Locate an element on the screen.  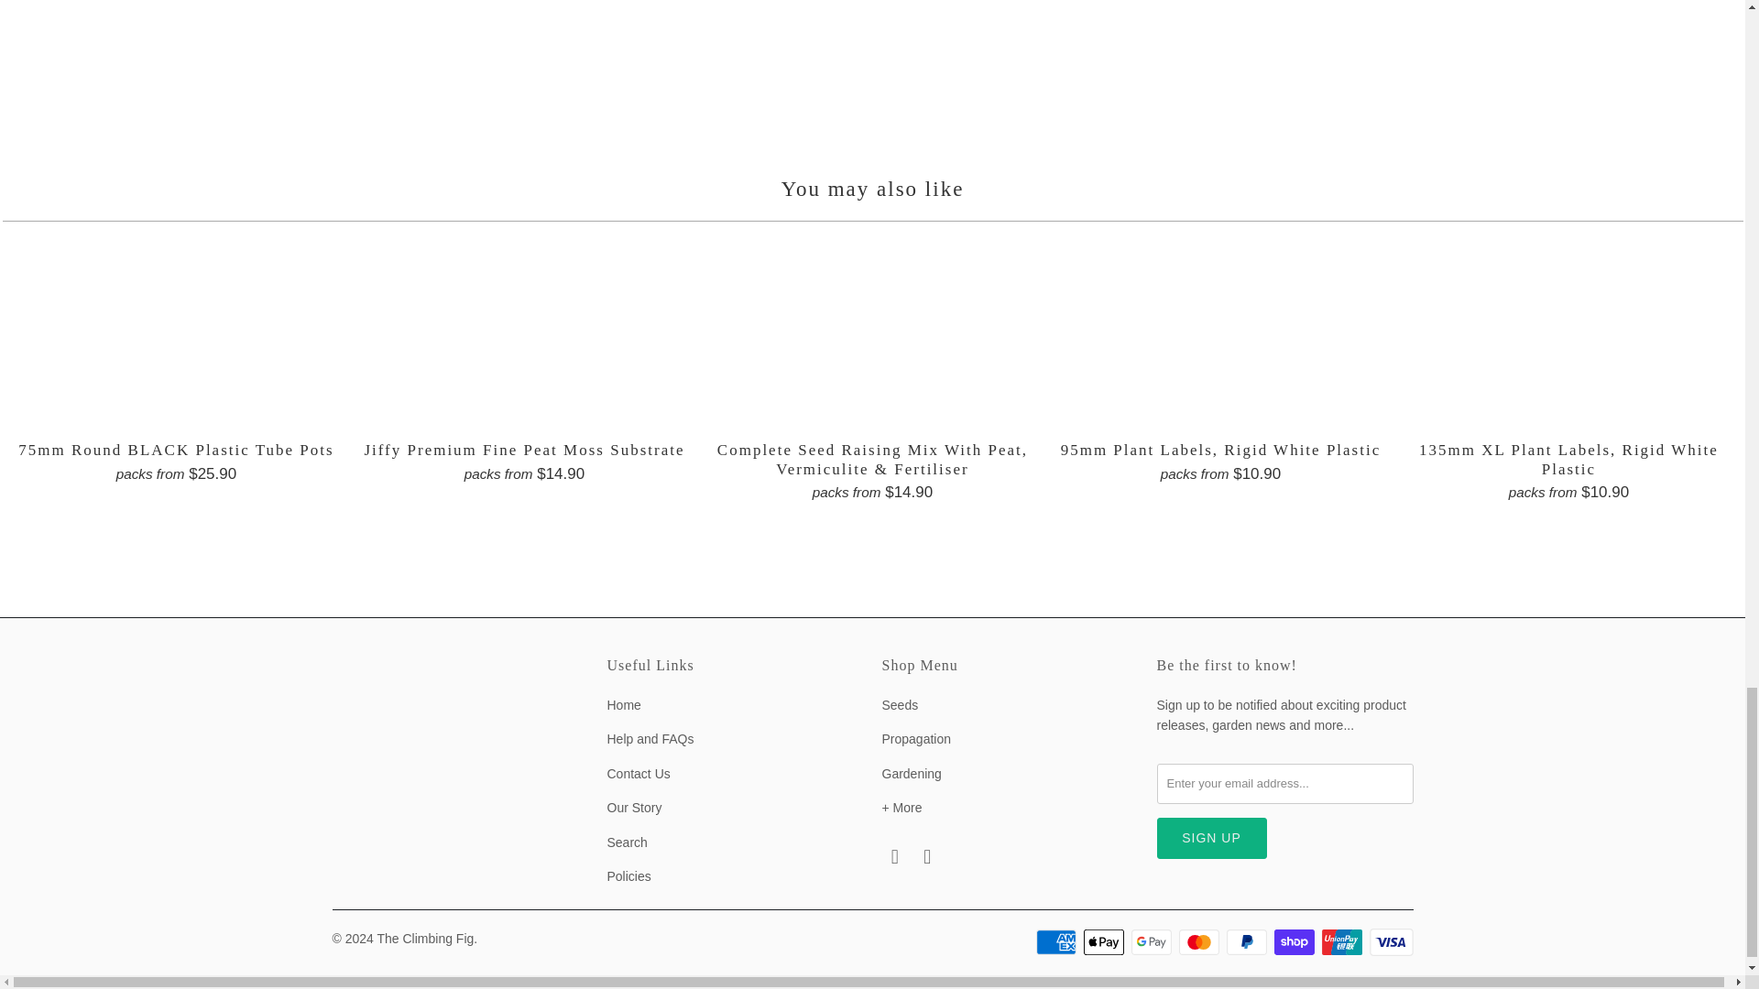
Apple Pay is located at coordinates (1105, 942).